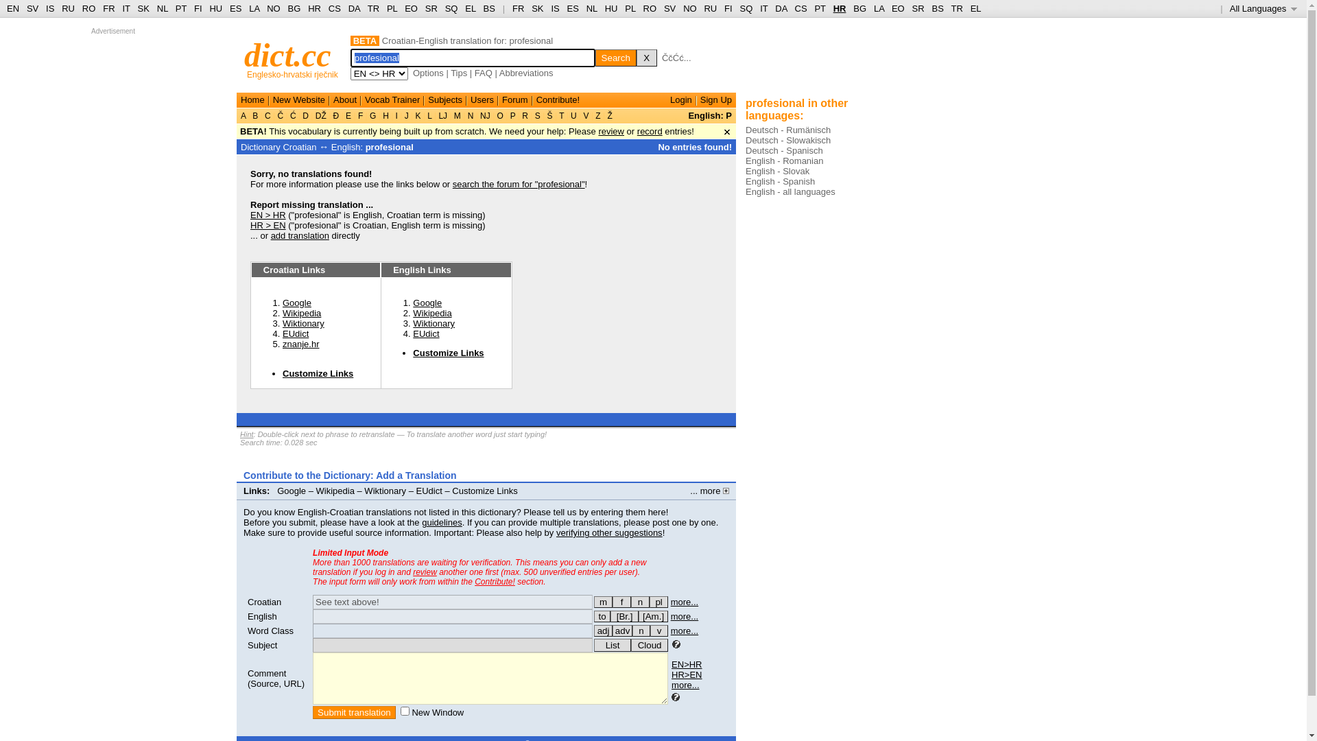 This screenshot has width=1317, height=741. What do you see at coordinates (685, 616) in the screenshot?
I see `more...` at bounding box center [685, 616].